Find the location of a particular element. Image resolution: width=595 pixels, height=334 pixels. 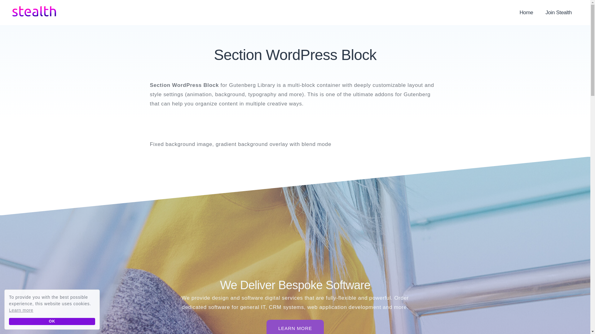

Learn more is located at coordinates (21, 310).